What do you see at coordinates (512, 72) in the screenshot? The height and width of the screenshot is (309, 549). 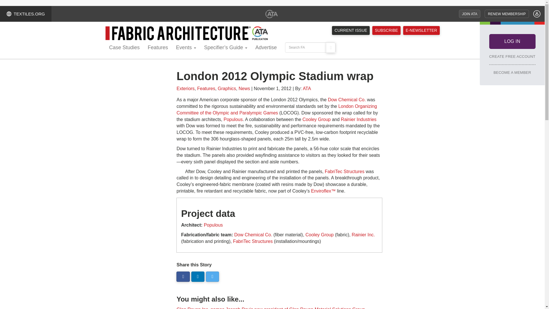 I see `BECOME A MEMBER` at bounding box center [512, 72].